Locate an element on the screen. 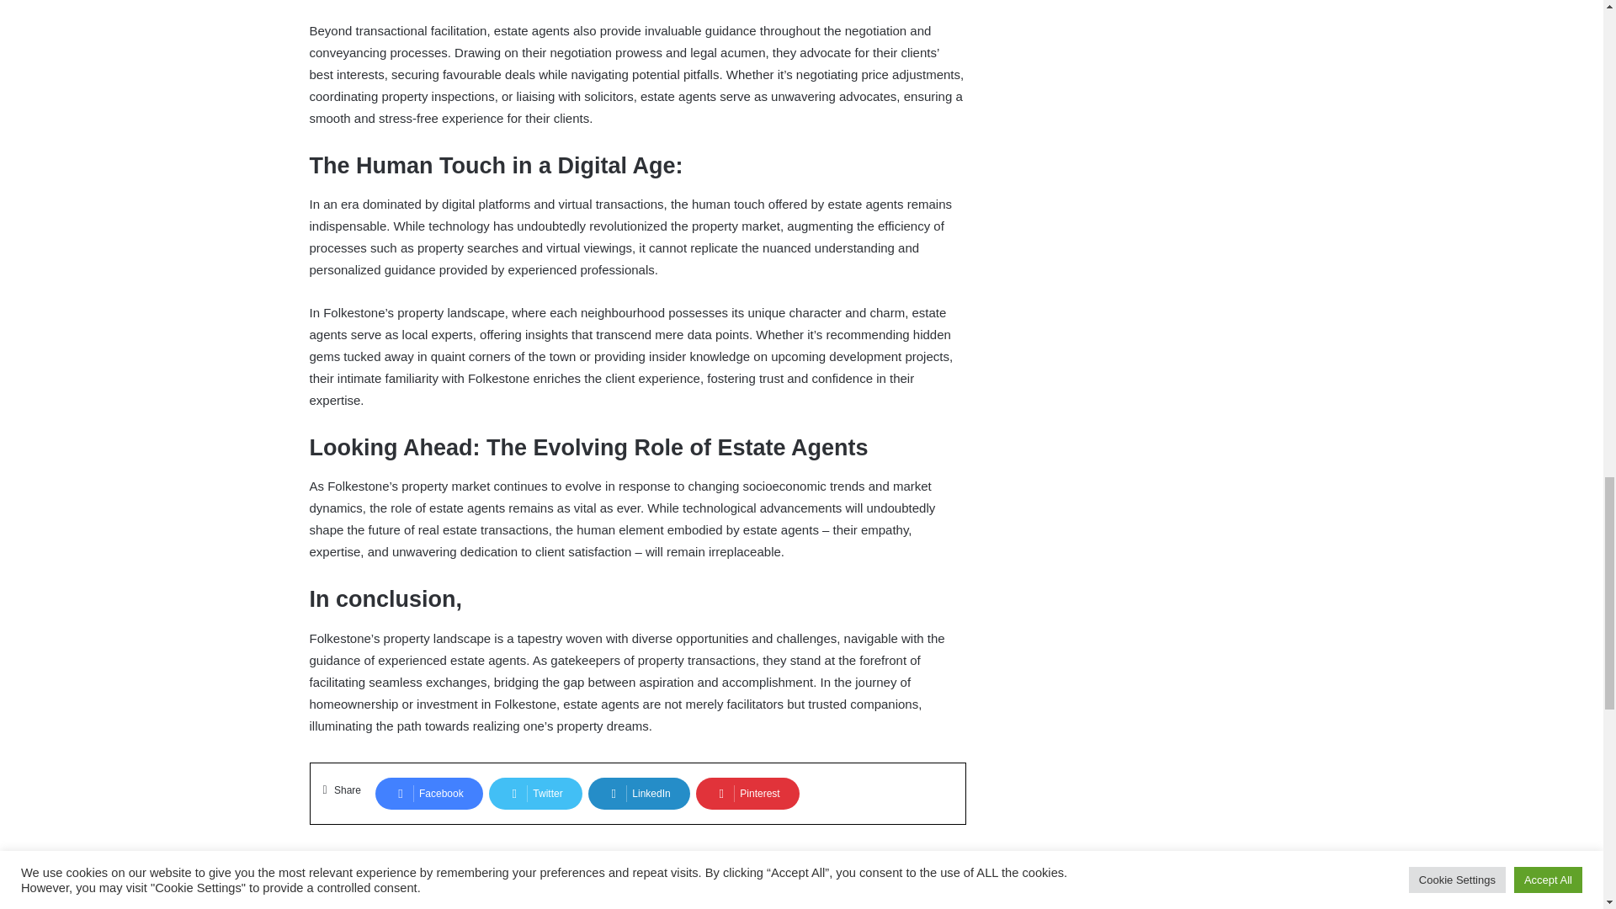 This screenshot has width=1616, height=909. Pinterest is located at coordinates (747, 794).